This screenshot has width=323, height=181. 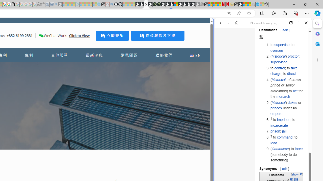 What do you see at coordinates (41, 35) in the screenshot?
I see `Class: desktop` at bounding box center [41, 35].